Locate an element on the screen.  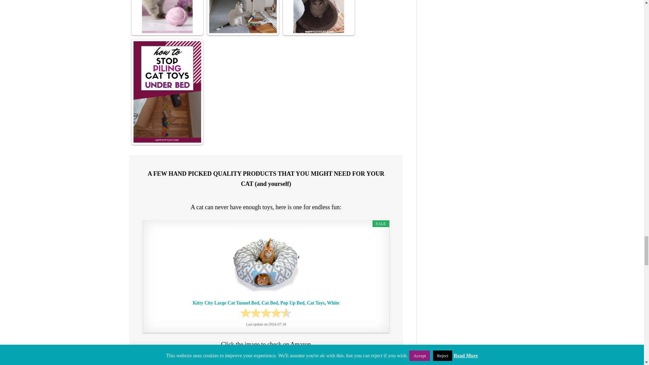
Helium Balloon Toy For Cat is located at coordinates (243, 17).